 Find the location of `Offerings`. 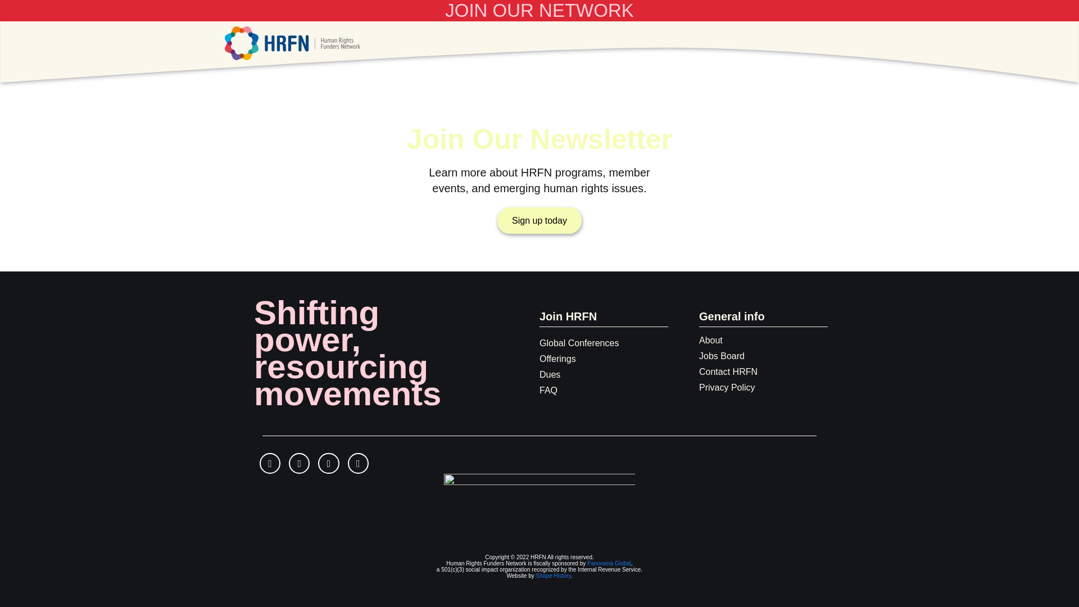

Offerings is located at coordinates (557, 359).